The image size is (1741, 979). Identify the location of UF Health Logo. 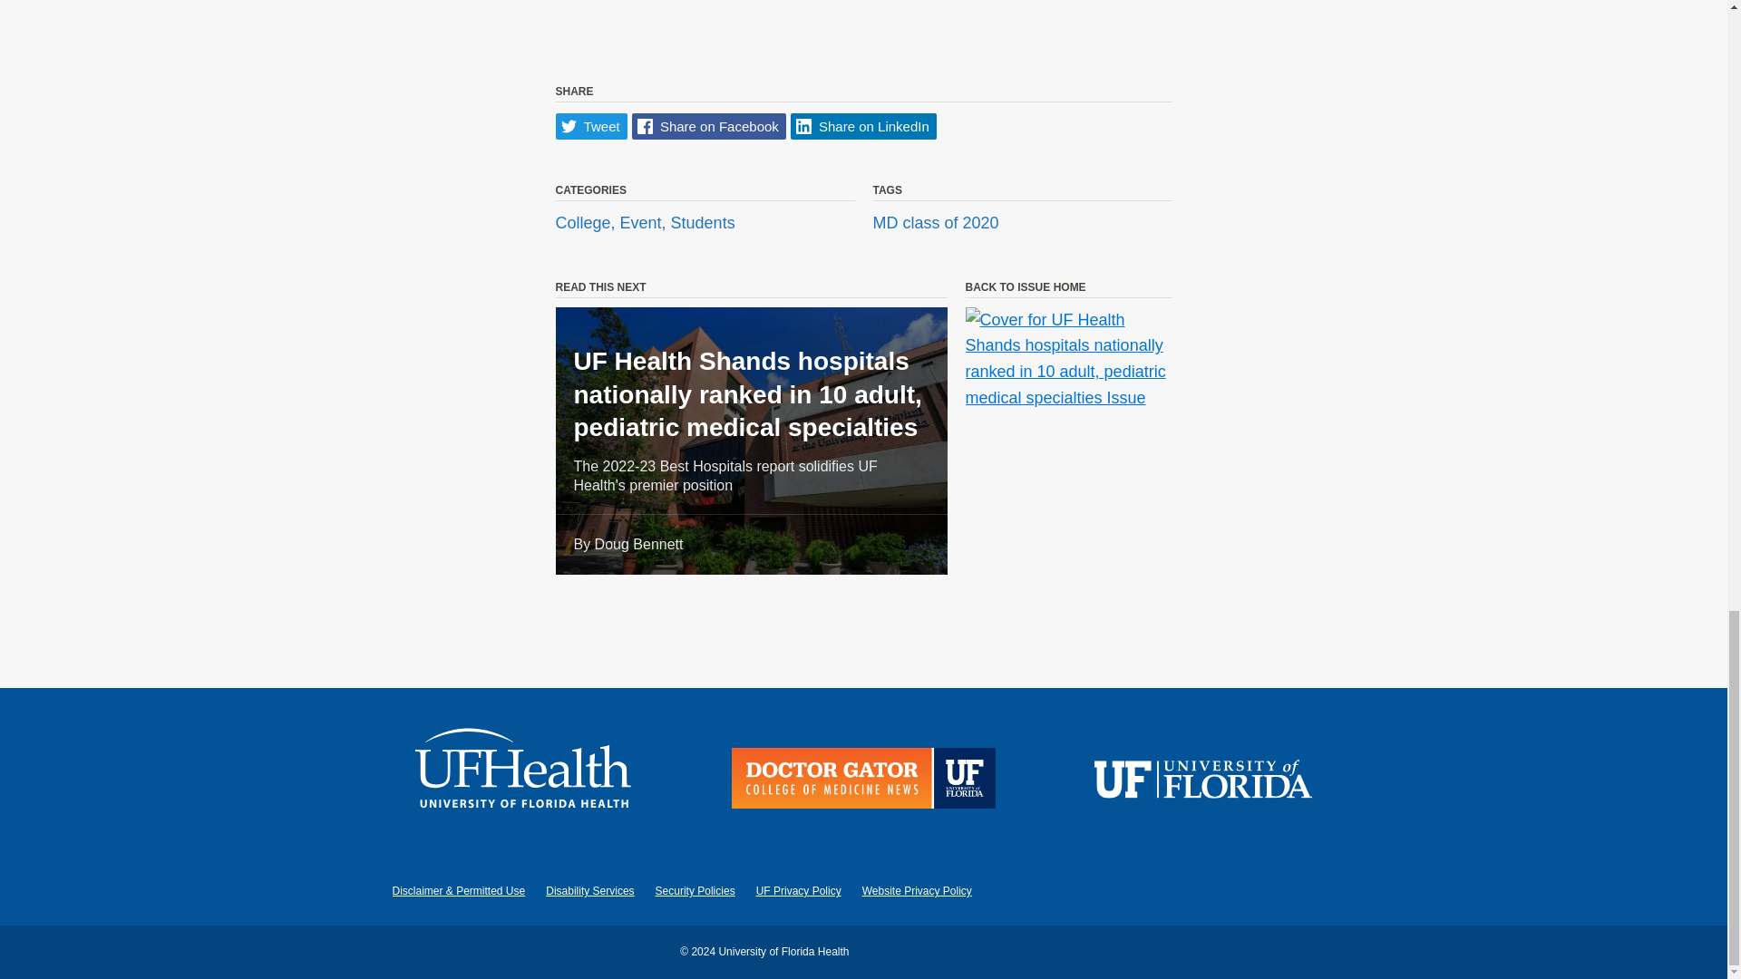
(524, 782).